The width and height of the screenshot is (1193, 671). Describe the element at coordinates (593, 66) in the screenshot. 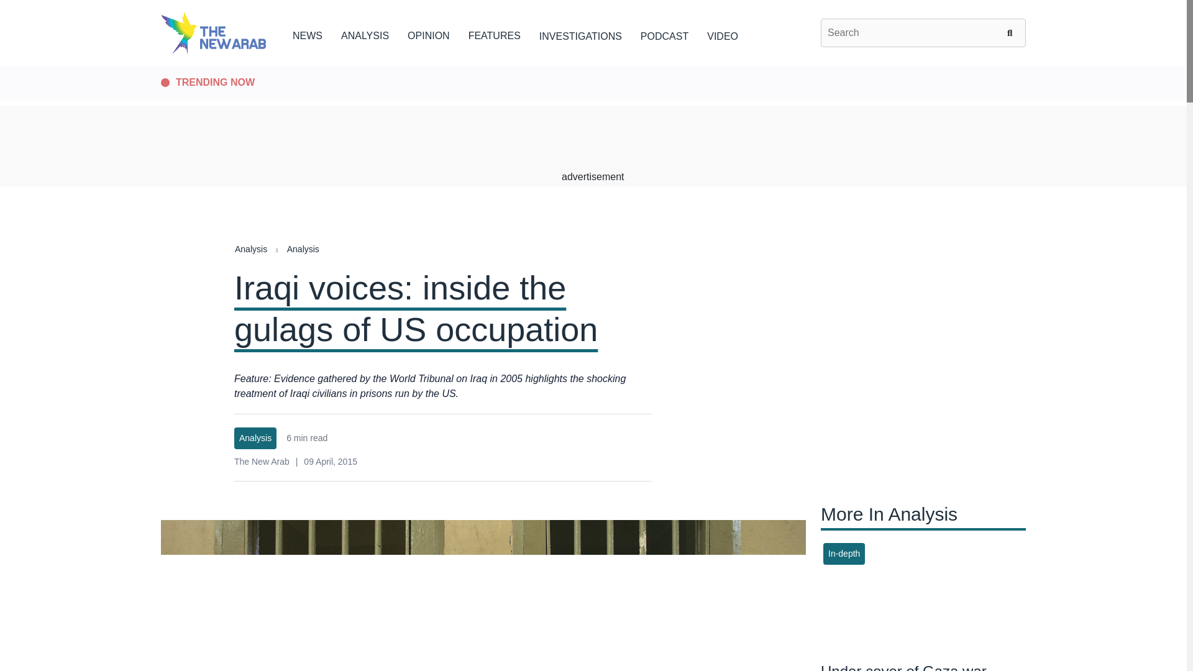

I see `Skip to main content` at that location.